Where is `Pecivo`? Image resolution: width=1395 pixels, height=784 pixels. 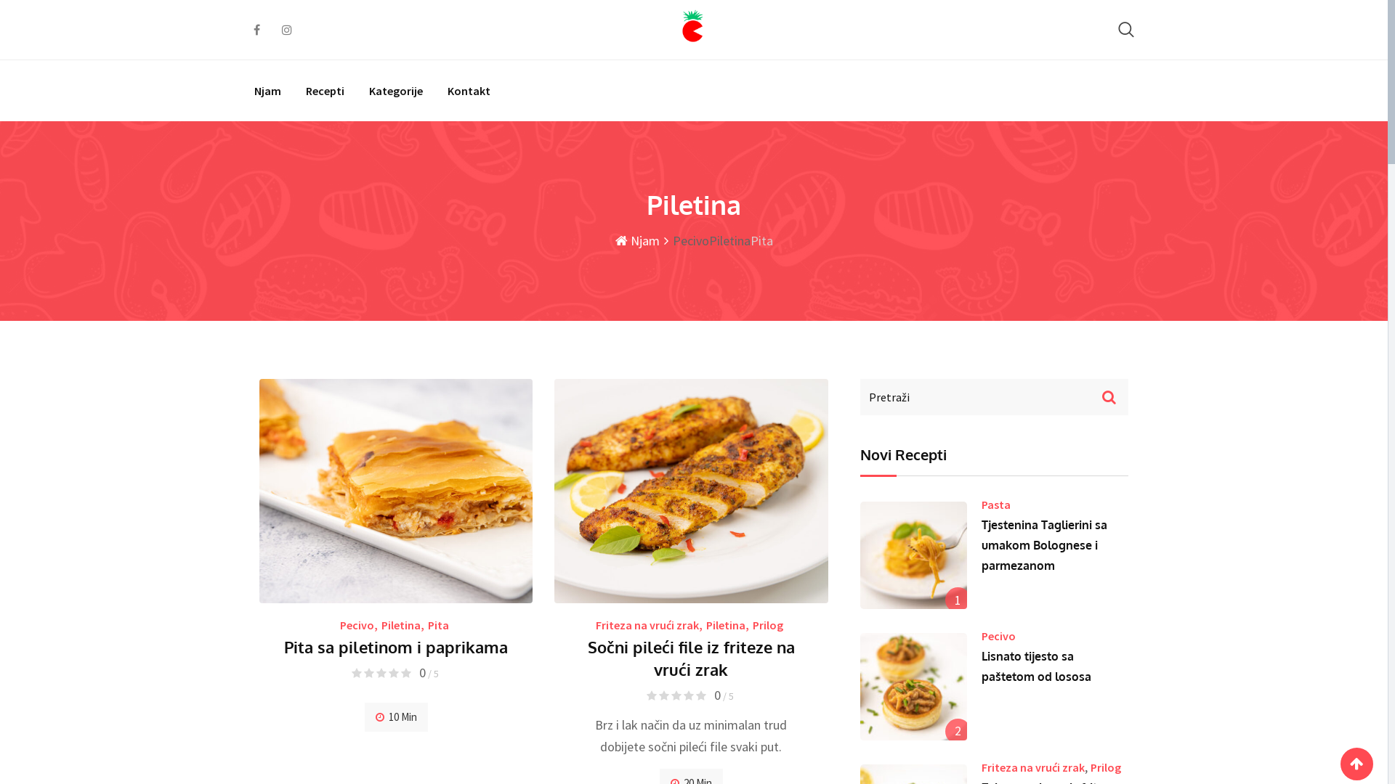
Pecivo is located at coordinates (998, 636).